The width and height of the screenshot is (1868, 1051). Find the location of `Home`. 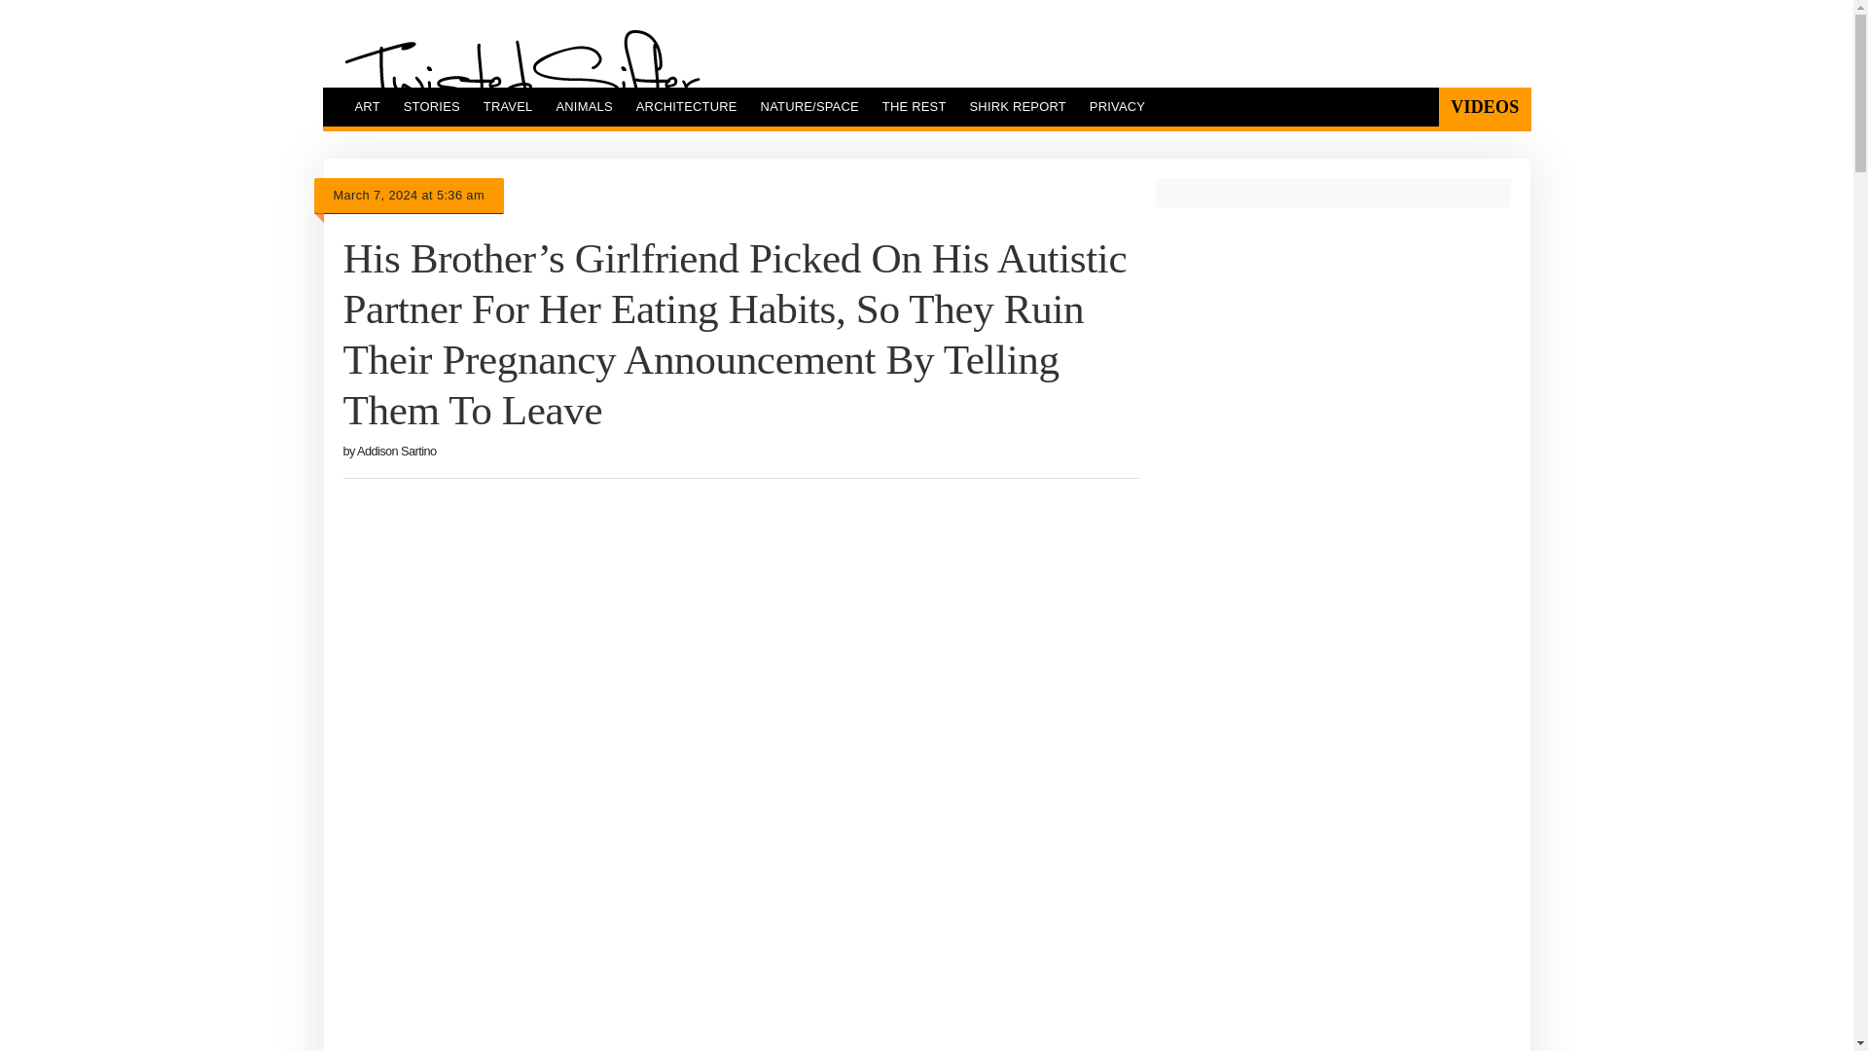

Home is located at coordinates (521, 77).